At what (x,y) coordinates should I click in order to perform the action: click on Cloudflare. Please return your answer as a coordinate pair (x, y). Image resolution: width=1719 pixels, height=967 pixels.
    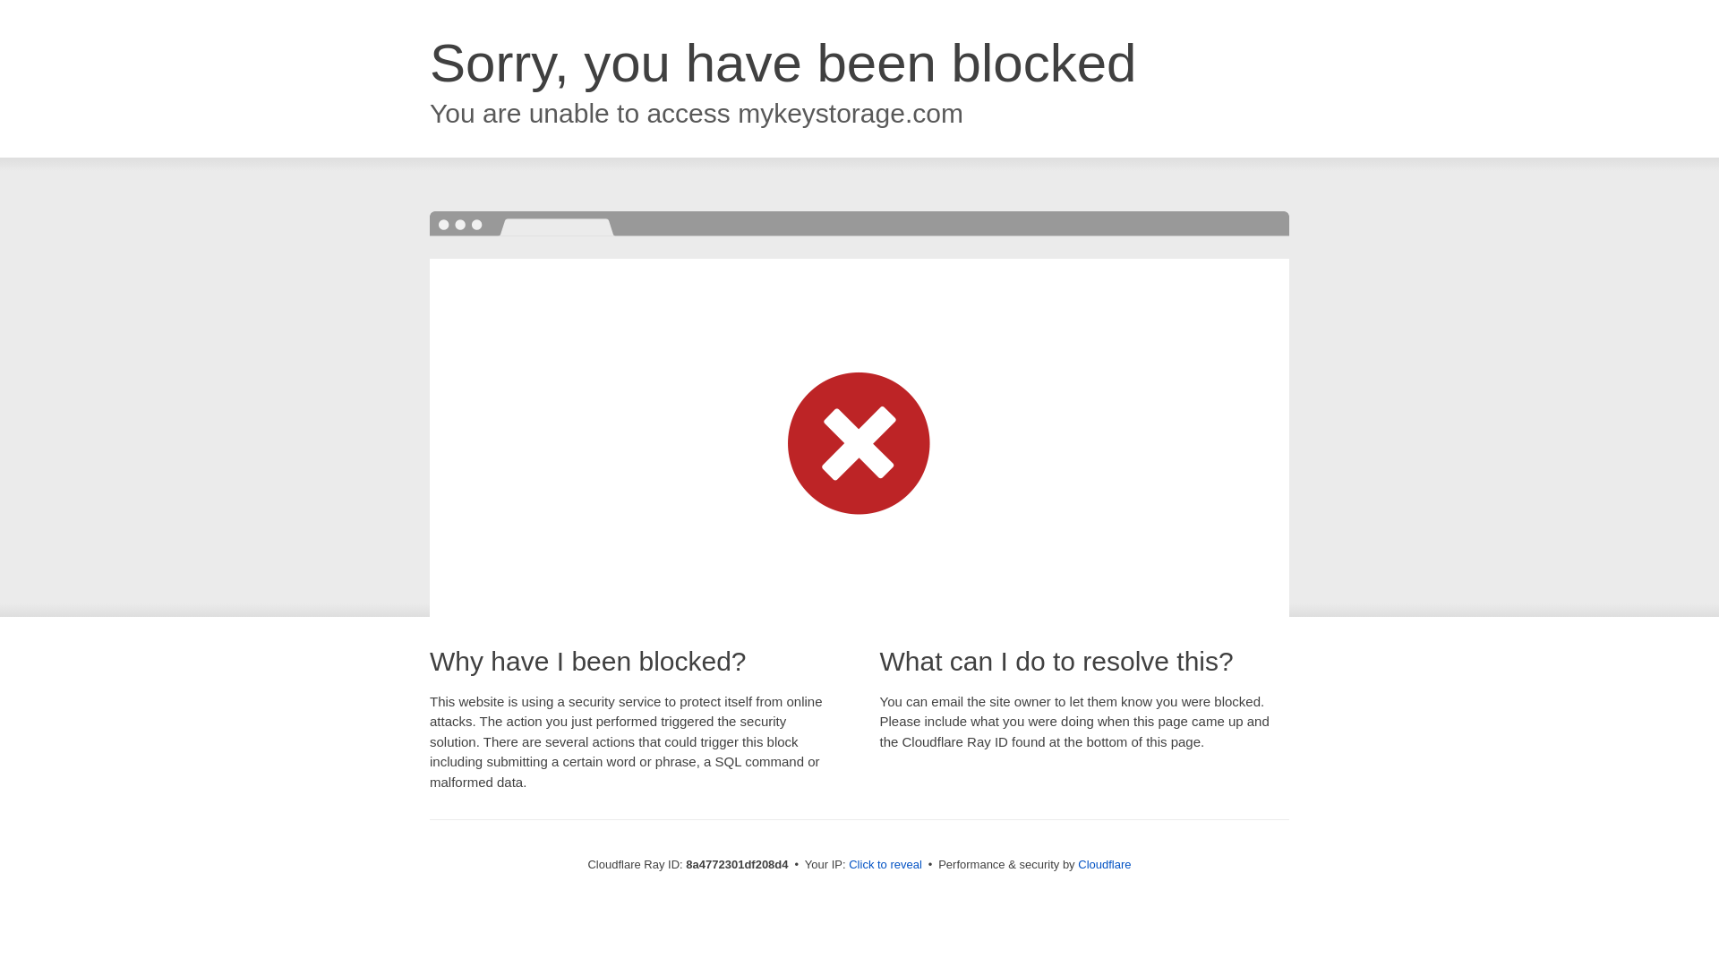
    Looking at the image, I should click on (1104, 864).